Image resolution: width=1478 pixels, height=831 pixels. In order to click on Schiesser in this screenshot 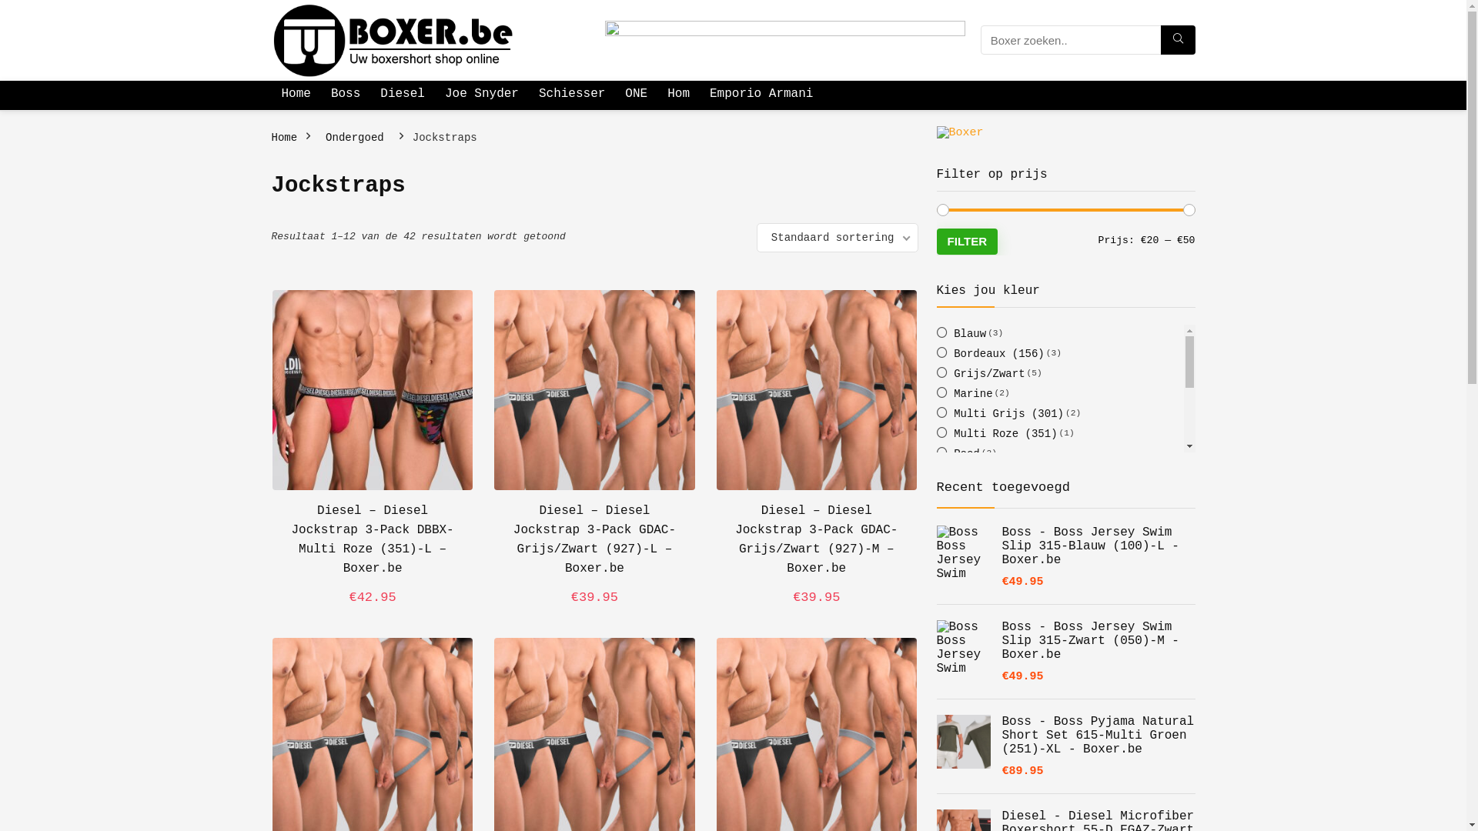, I will do `click(572, 95)`.